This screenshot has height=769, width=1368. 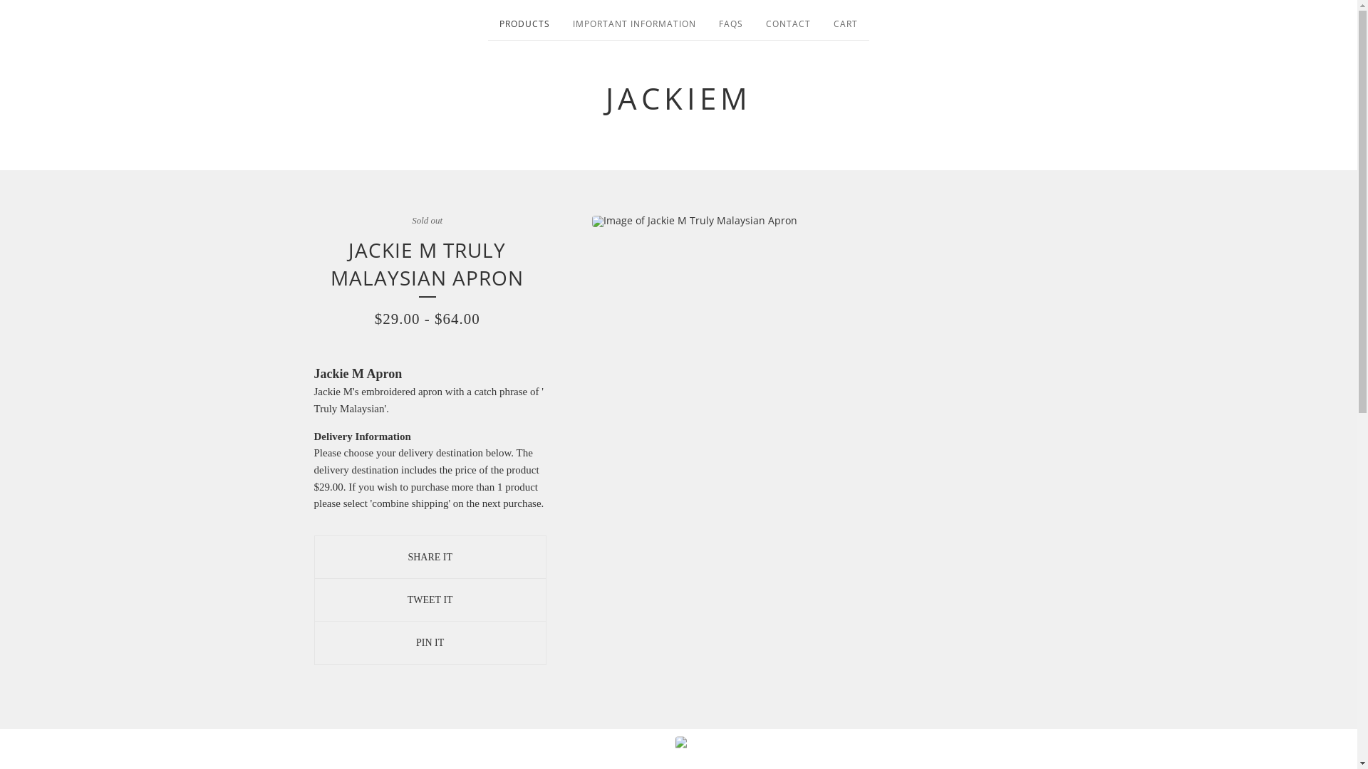 I want to click on FAQS, so click(x=731, y=27).